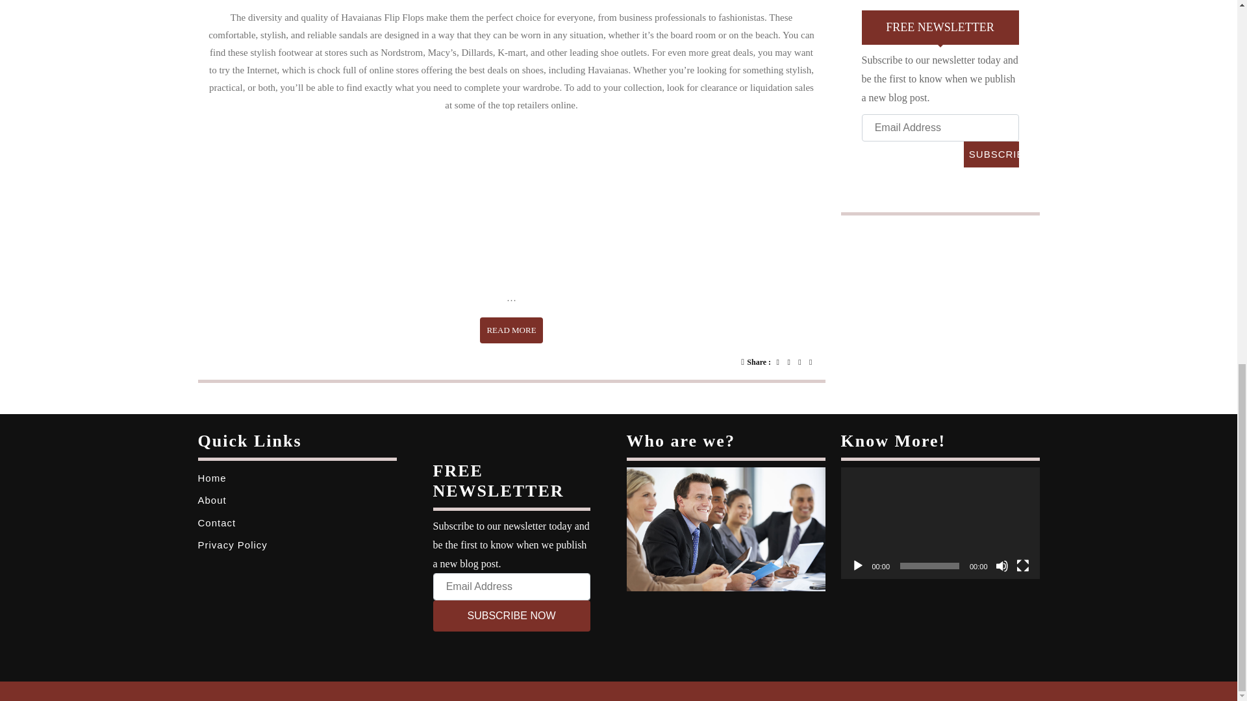 The width and height of the screenshot is (1247, 701). What do you see at coordinates (216, 523) in the screenshot?
I see `Contact` at bounding box center [216, 523].